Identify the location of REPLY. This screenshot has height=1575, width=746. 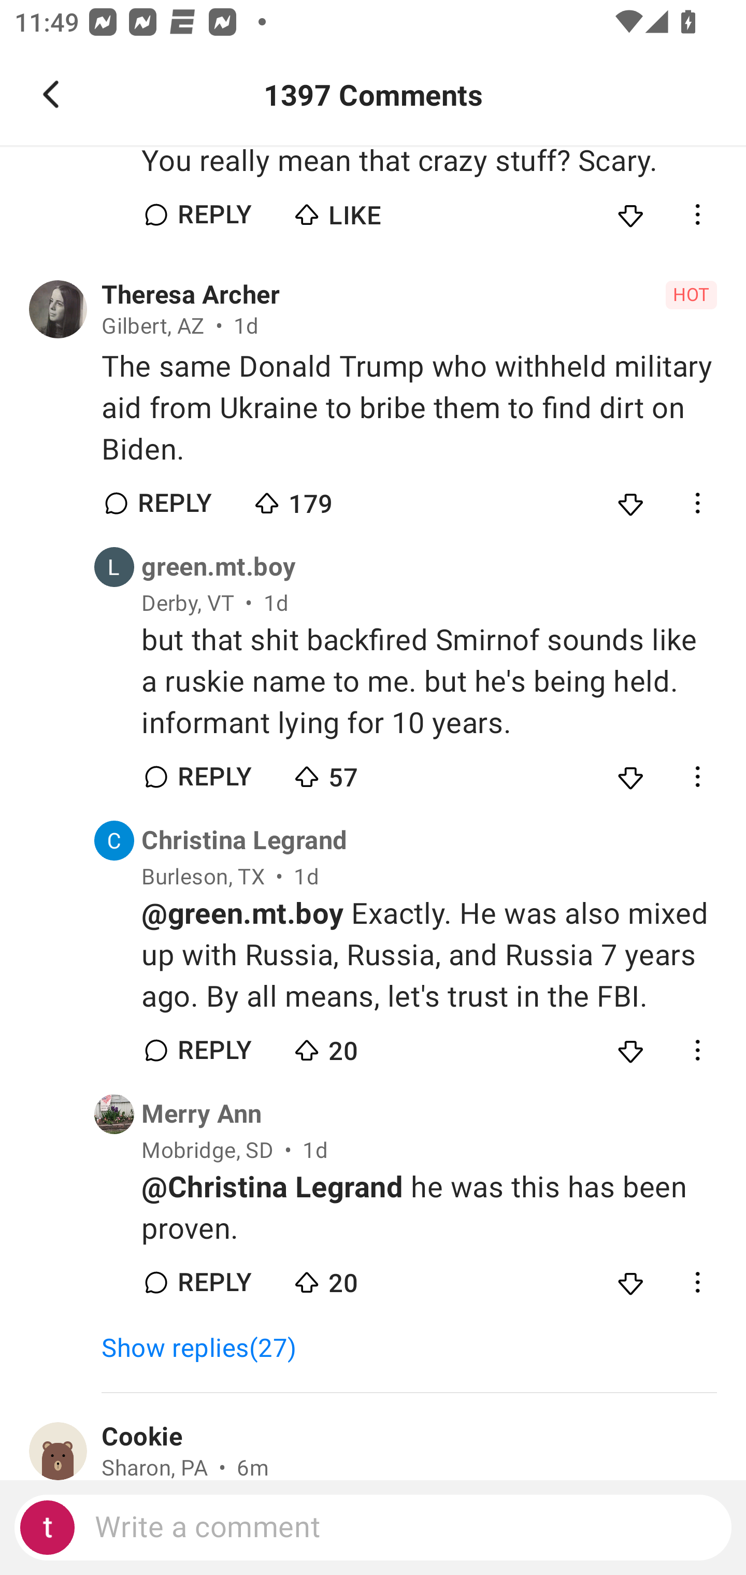
(213, 214).